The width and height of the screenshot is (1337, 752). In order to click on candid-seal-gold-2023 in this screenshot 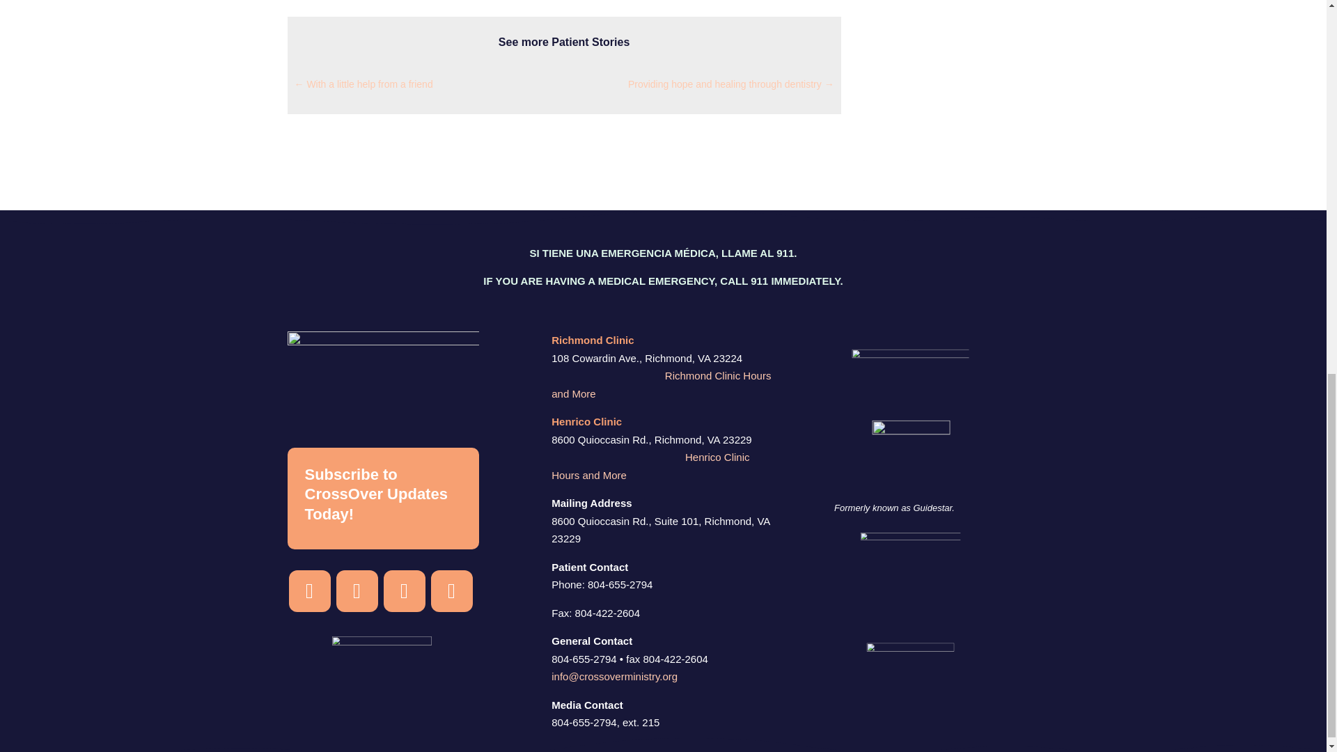, I will do `click(909, 458)`.